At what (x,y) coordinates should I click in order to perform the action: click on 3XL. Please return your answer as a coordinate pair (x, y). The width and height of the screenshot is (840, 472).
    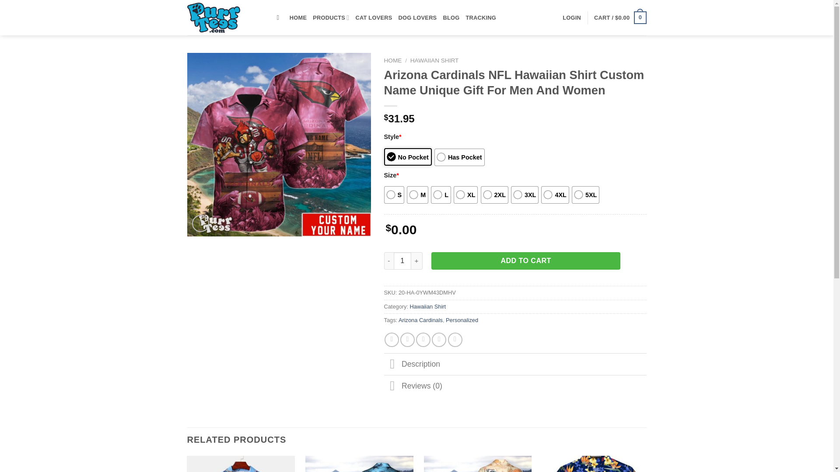
    Looking at the image, I should click on (524, 194).